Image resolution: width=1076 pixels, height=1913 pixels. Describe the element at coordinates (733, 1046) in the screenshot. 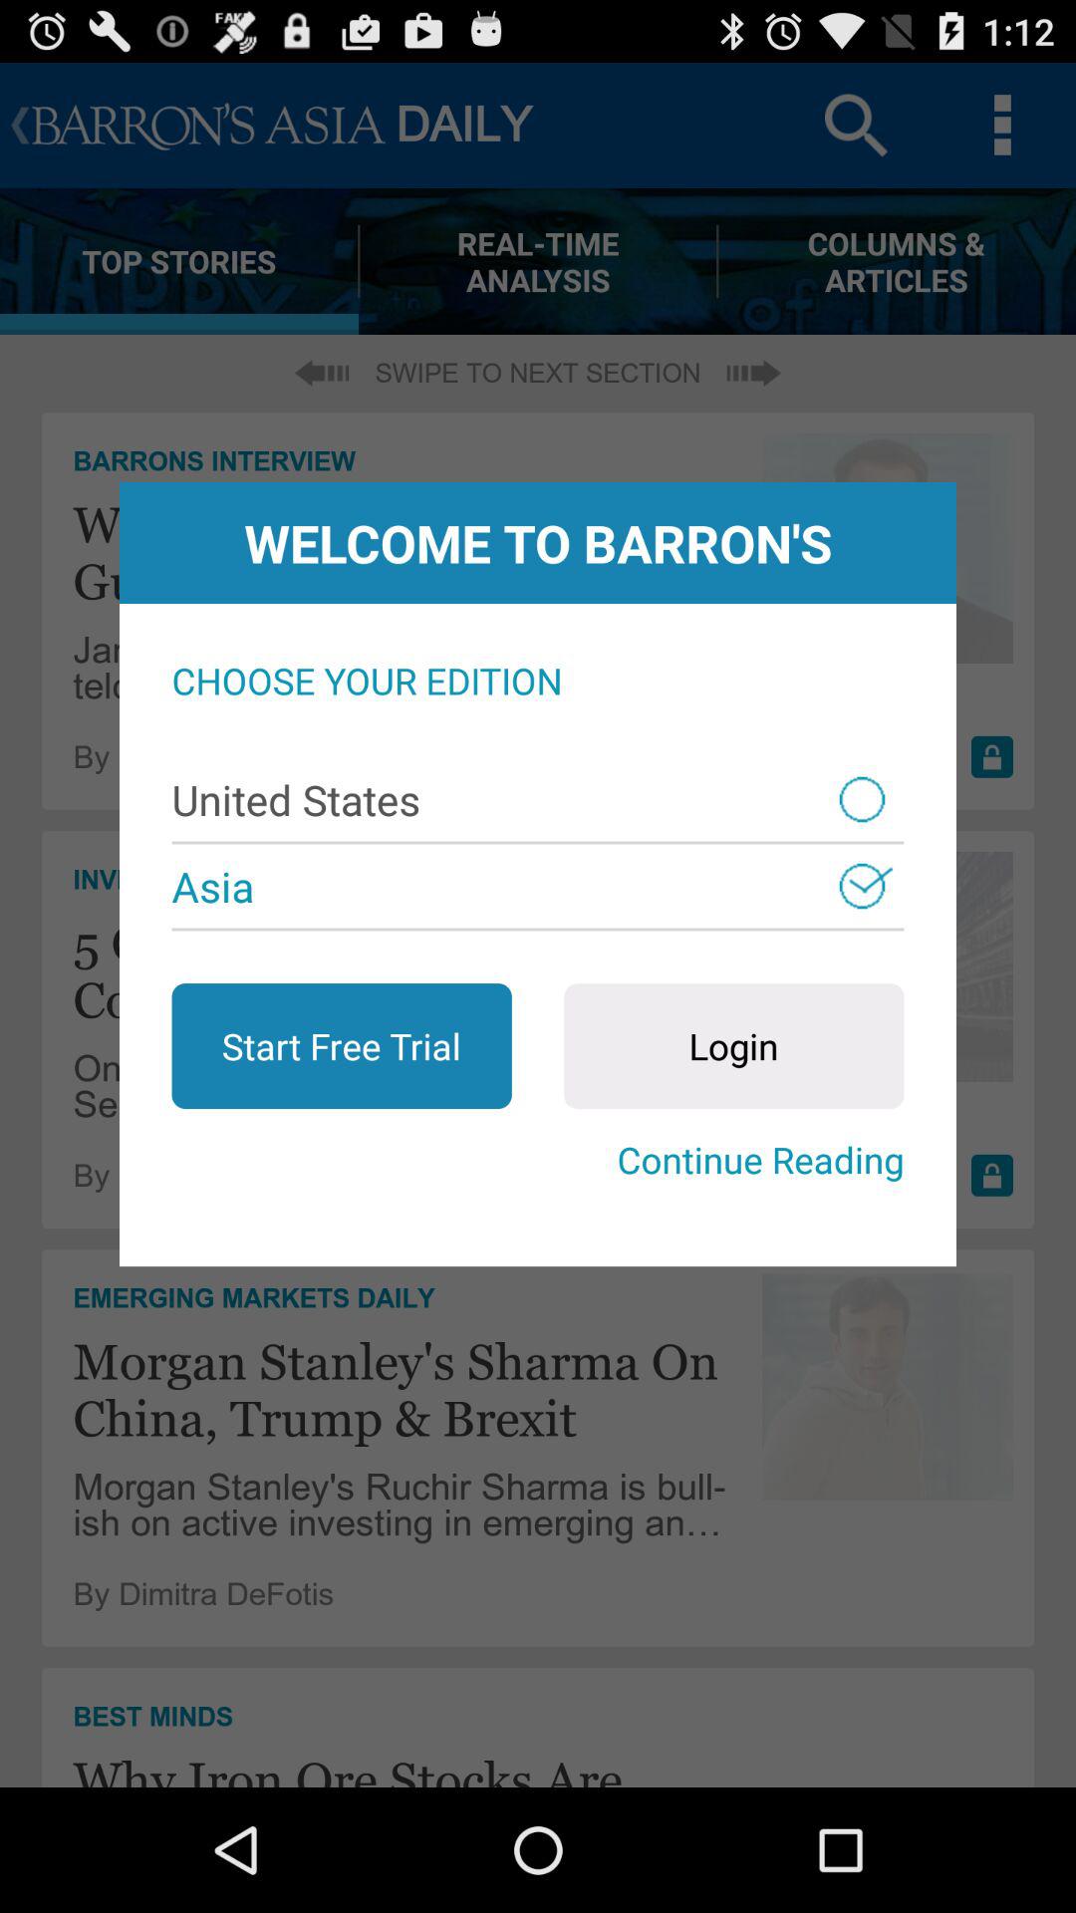

I see `open icon to the right of the start free trial button` at that location.